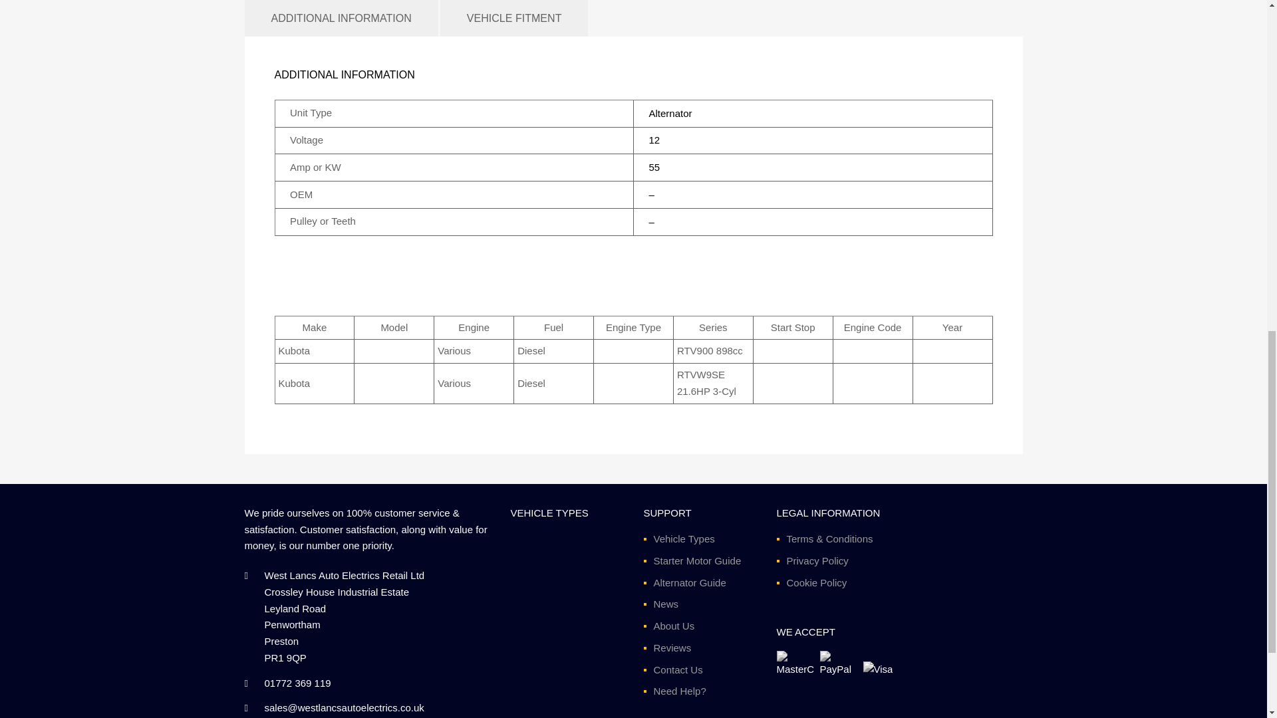 The image size is (1277, 718). What do you see at coordinates (670, 113) in the screenshot?
I see `Alternator` at bounding box center [670, 113].